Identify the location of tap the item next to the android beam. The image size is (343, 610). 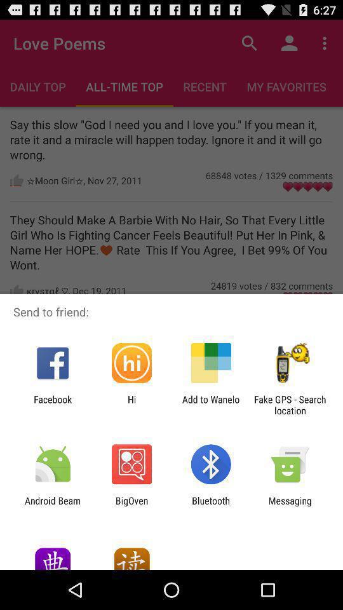
(131, 506).